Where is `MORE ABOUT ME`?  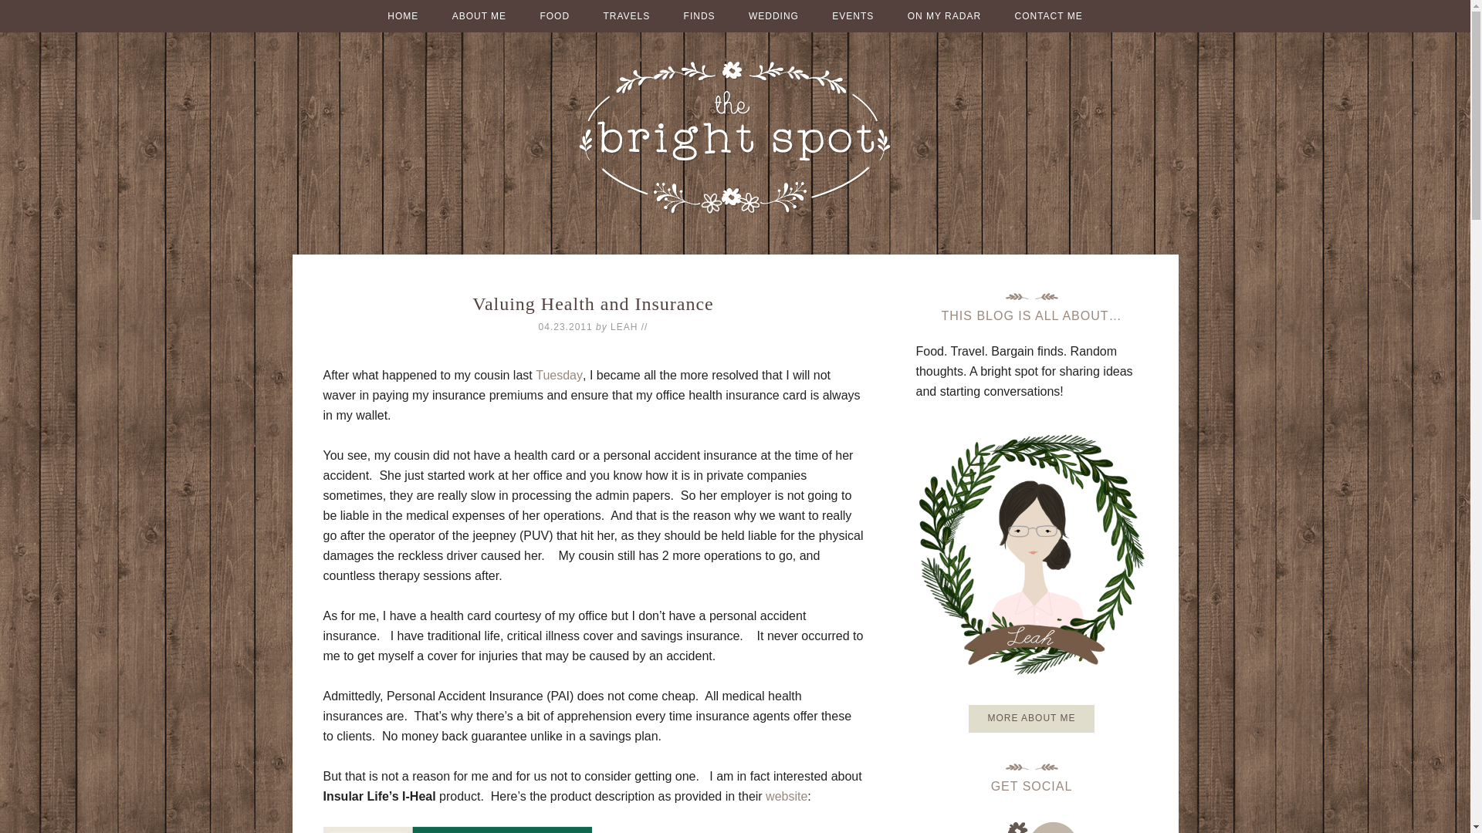
MORE ABOUT ME is located at coordinates (1031, 719).